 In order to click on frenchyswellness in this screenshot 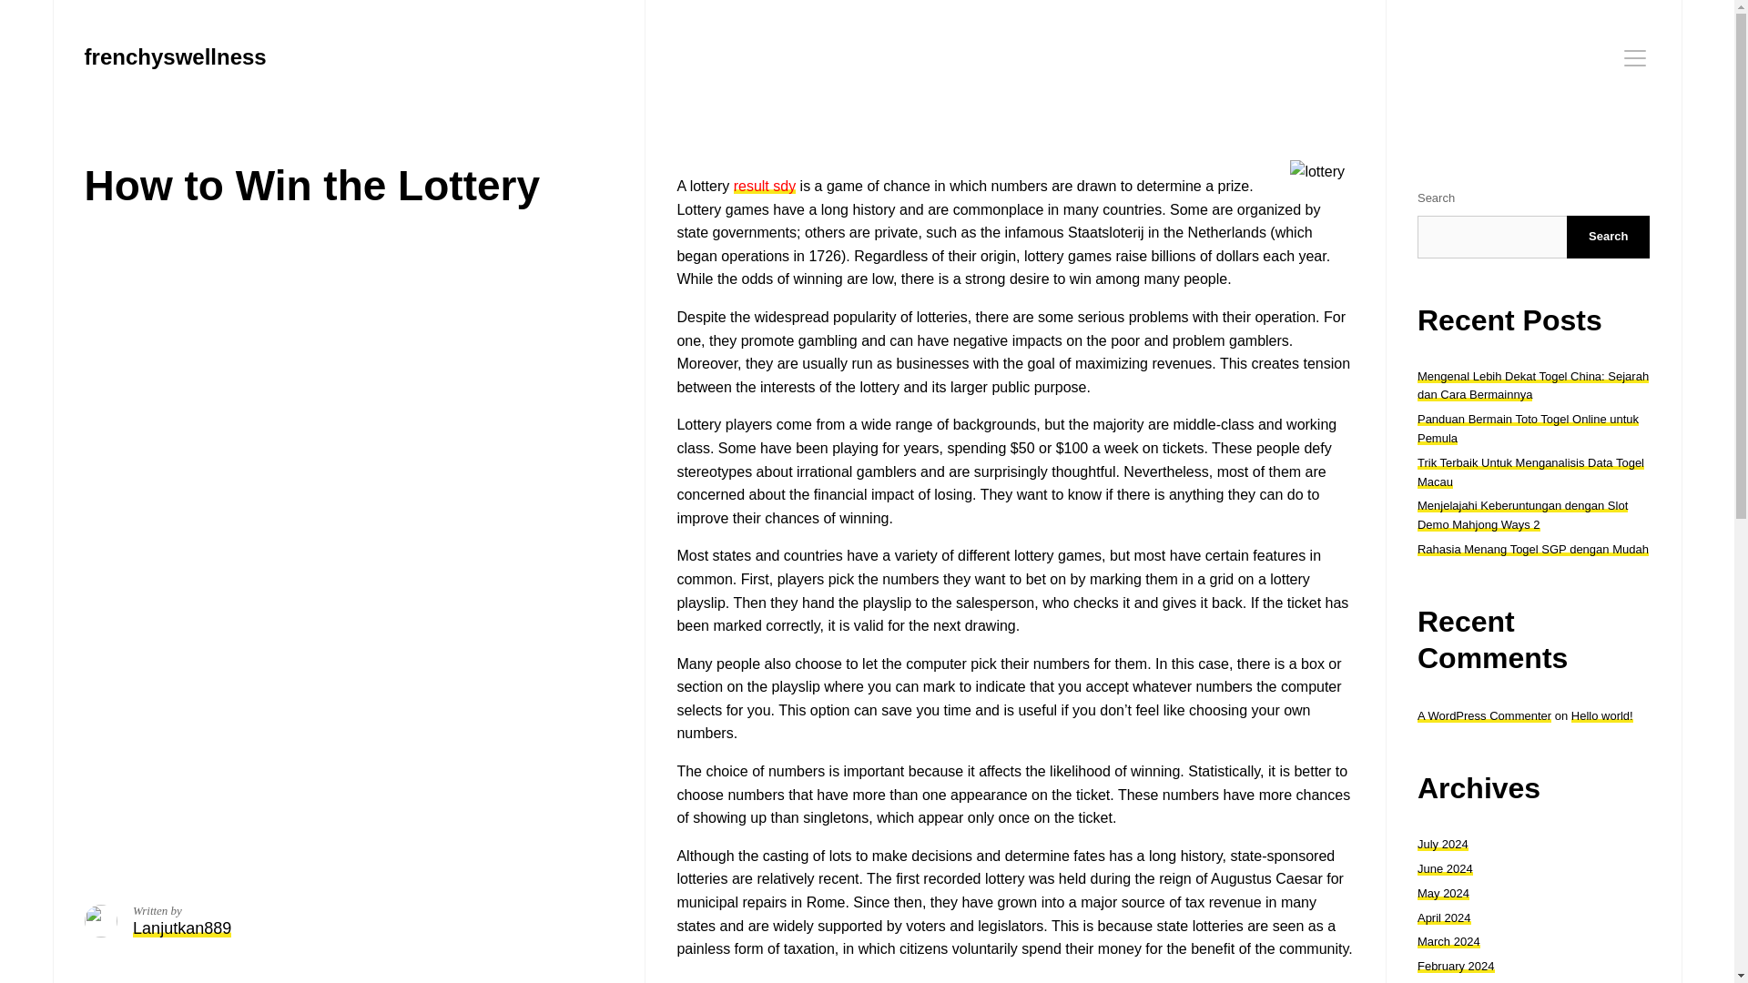, I will do `click(175, 56)`.